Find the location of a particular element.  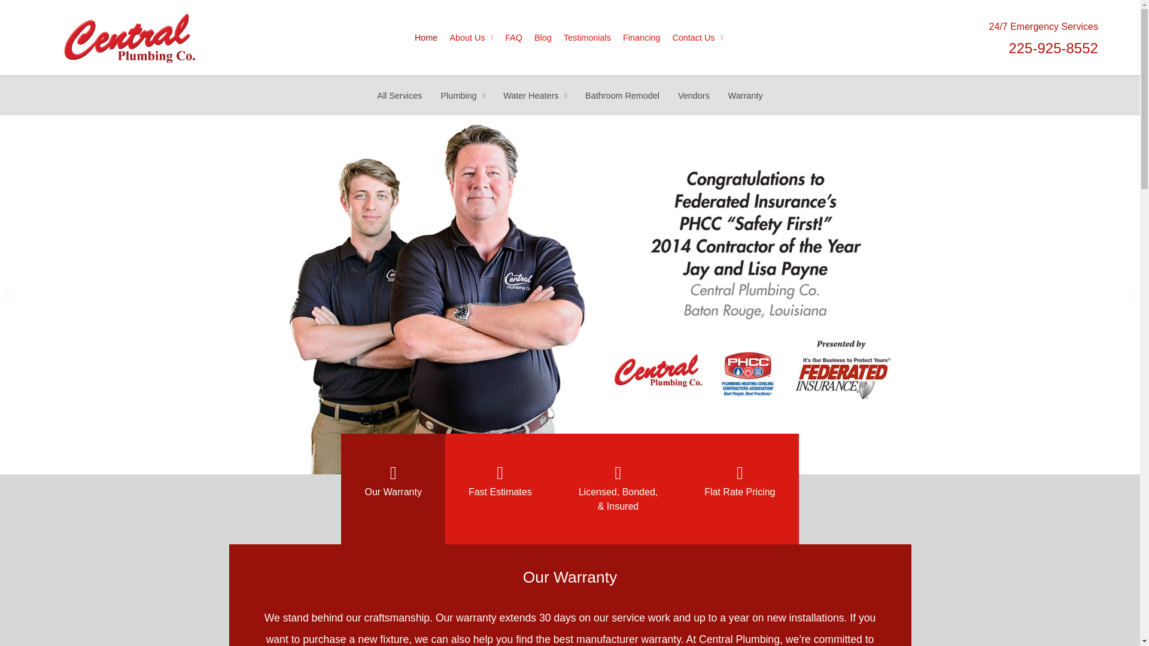

All Services is located at coordinates (399, 96).